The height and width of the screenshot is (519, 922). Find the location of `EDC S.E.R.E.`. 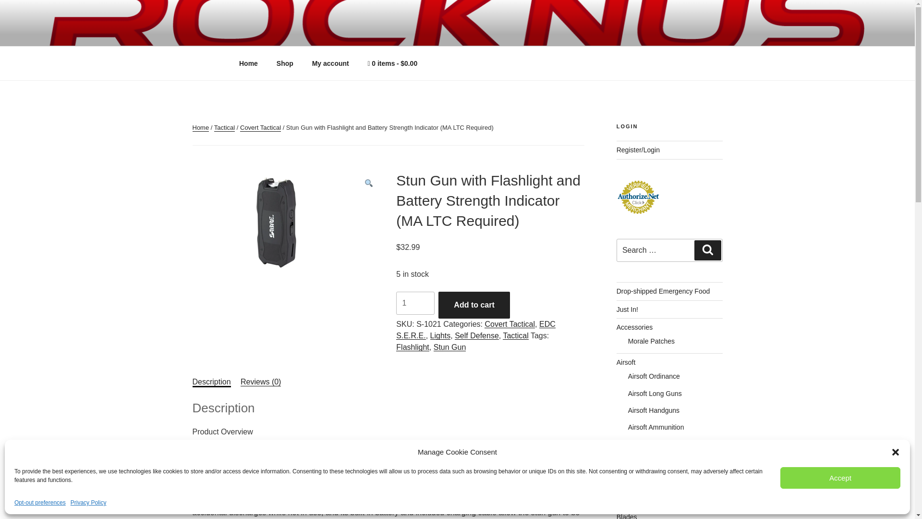

EDC S.E.R.E. is located at coordinates (475, 330).